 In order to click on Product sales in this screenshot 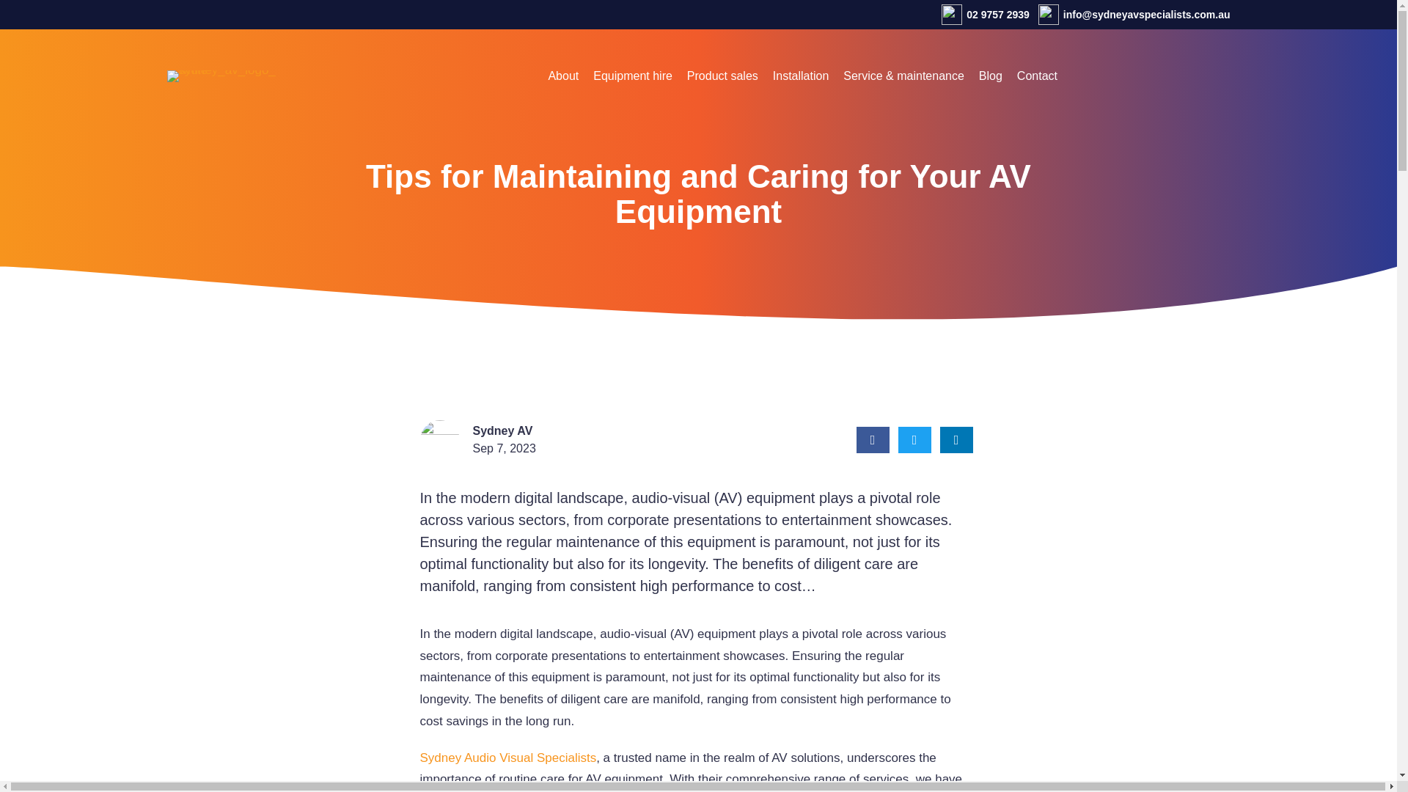, I will do `click(722, 76)`.